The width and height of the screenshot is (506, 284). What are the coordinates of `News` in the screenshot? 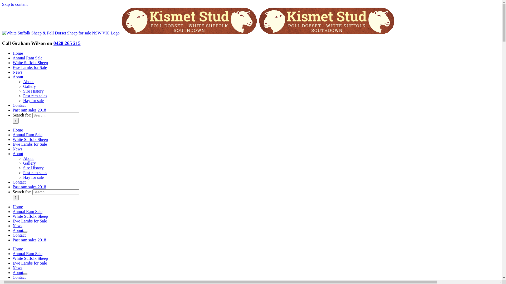 It's located at (17, 72).